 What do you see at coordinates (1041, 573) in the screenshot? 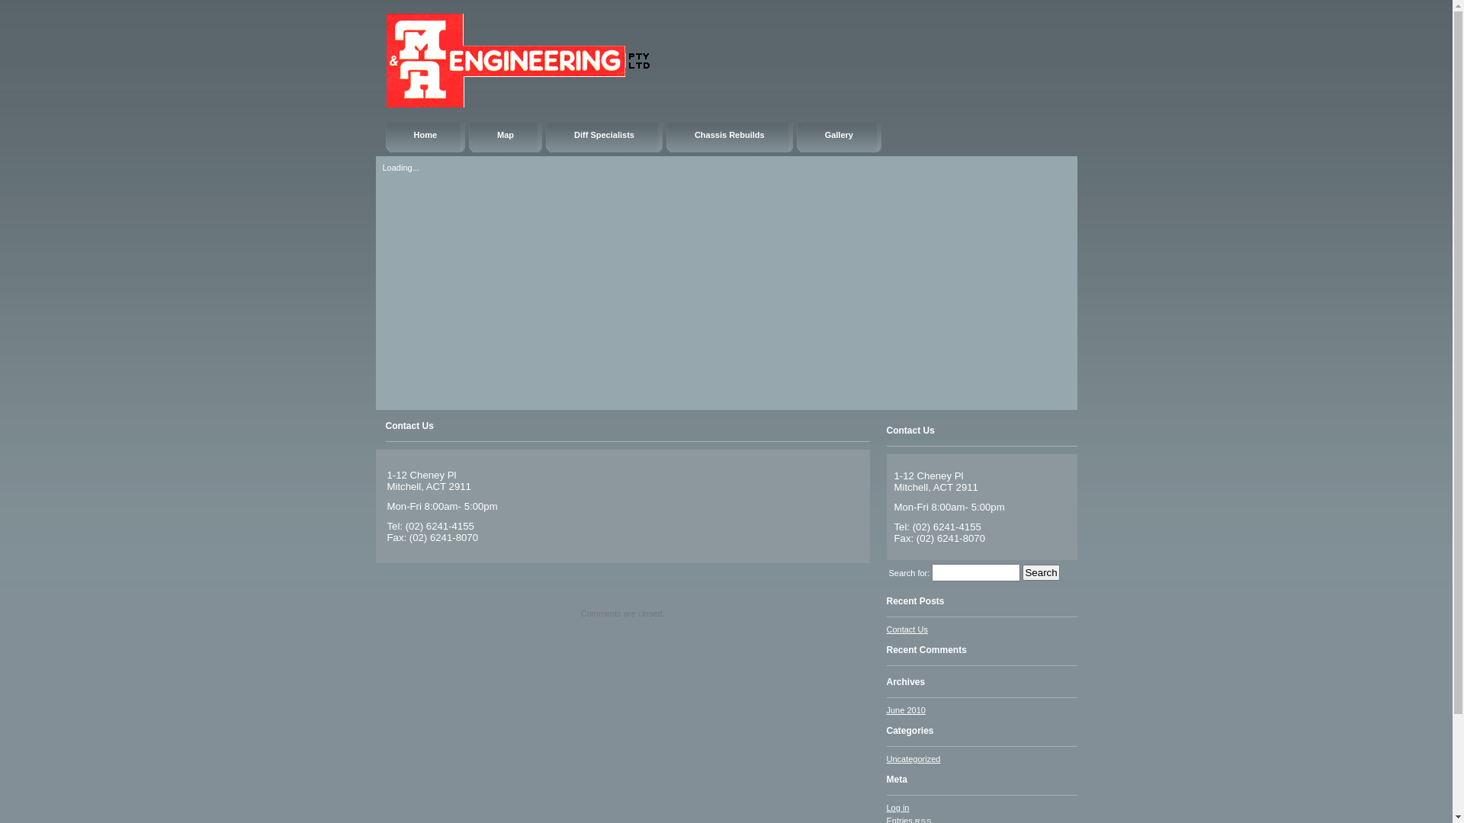
I see `Search` at bounding box center [1041, 573].